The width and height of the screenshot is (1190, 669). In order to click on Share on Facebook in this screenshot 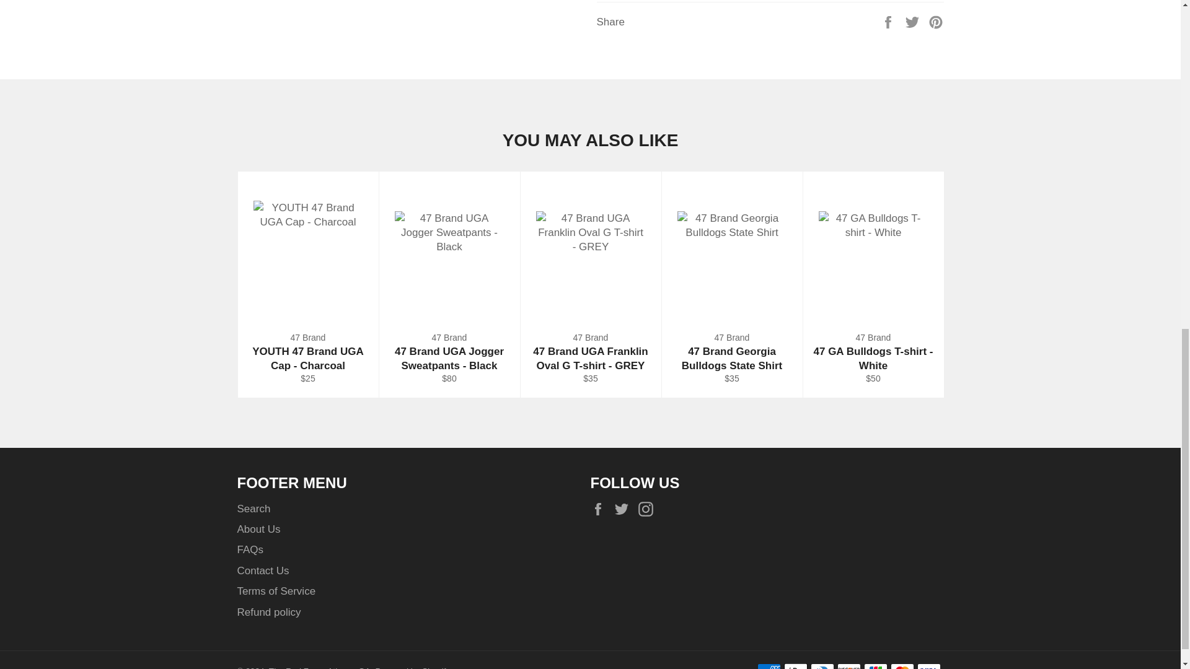, I will do `click(889, 22)`.